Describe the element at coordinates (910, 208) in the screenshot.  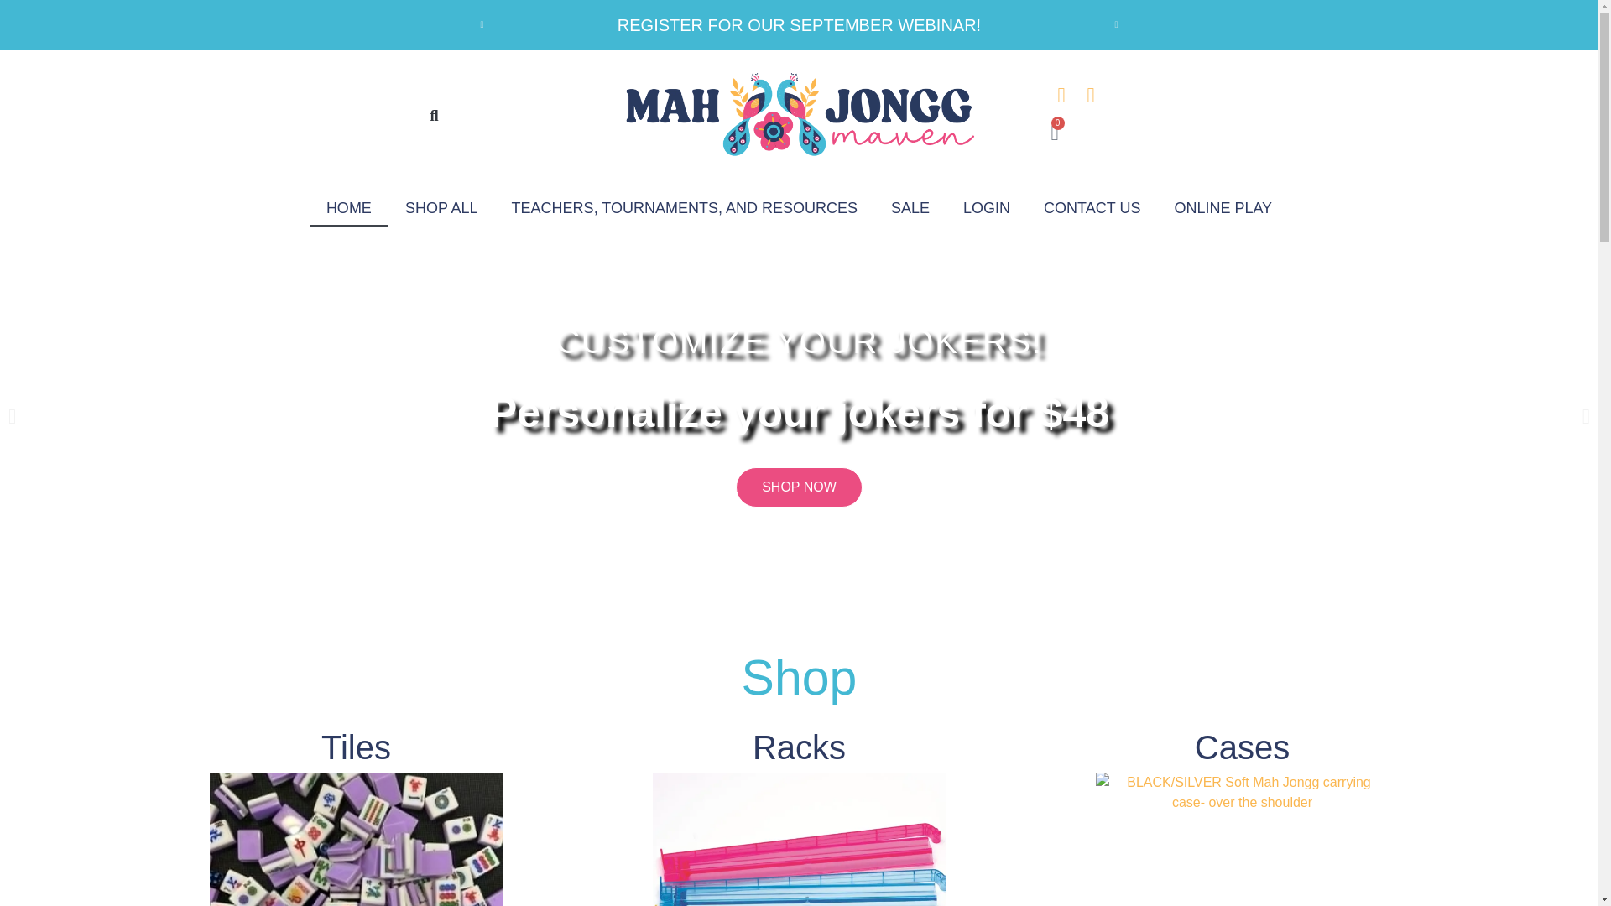
I see `SALE` at that location.